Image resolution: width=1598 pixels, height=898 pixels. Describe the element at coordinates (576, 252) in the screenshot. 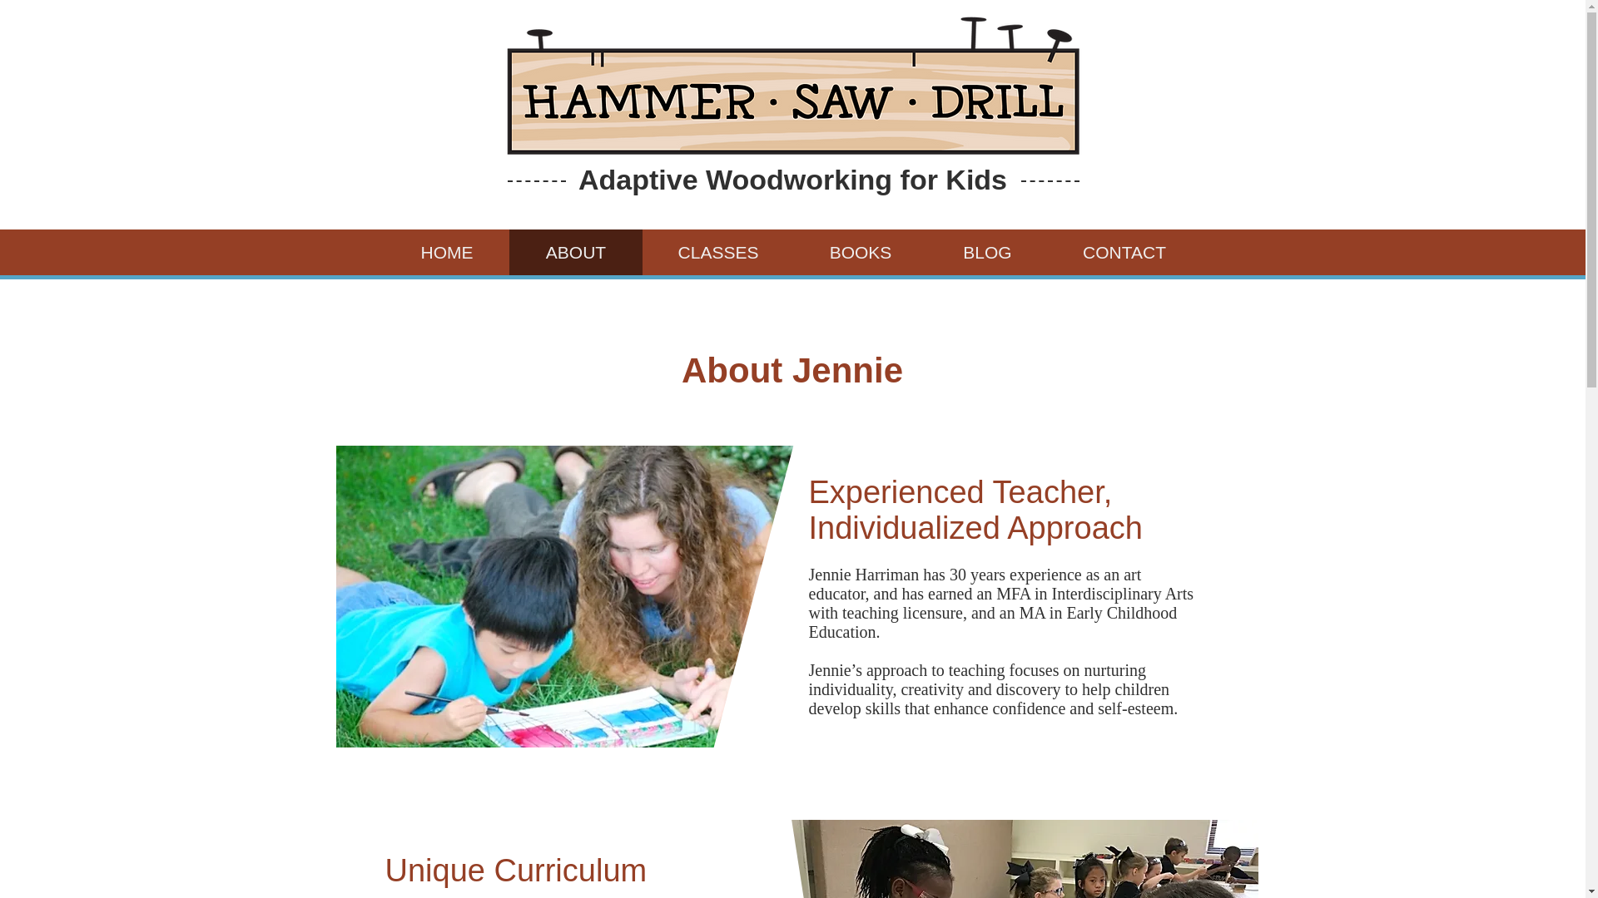

I see `ABOUT` at that location.